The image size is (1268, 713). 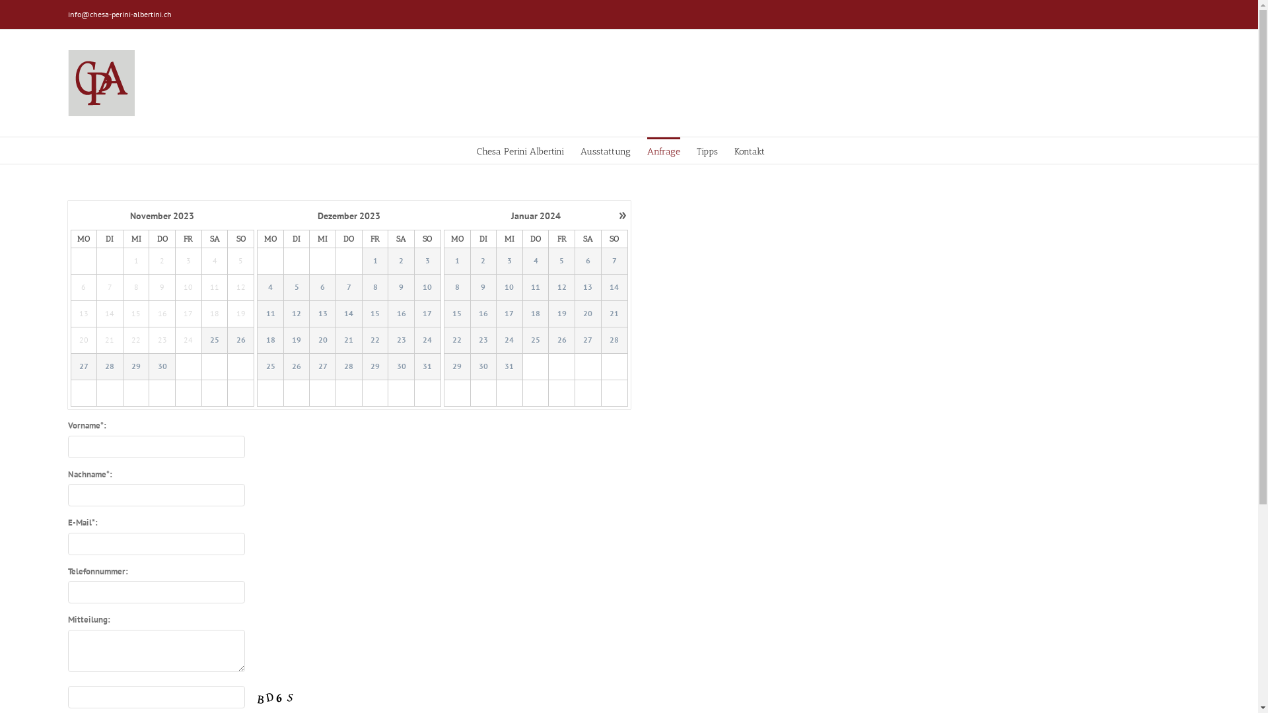 I want to click on 25, so click(x=271, y=367).